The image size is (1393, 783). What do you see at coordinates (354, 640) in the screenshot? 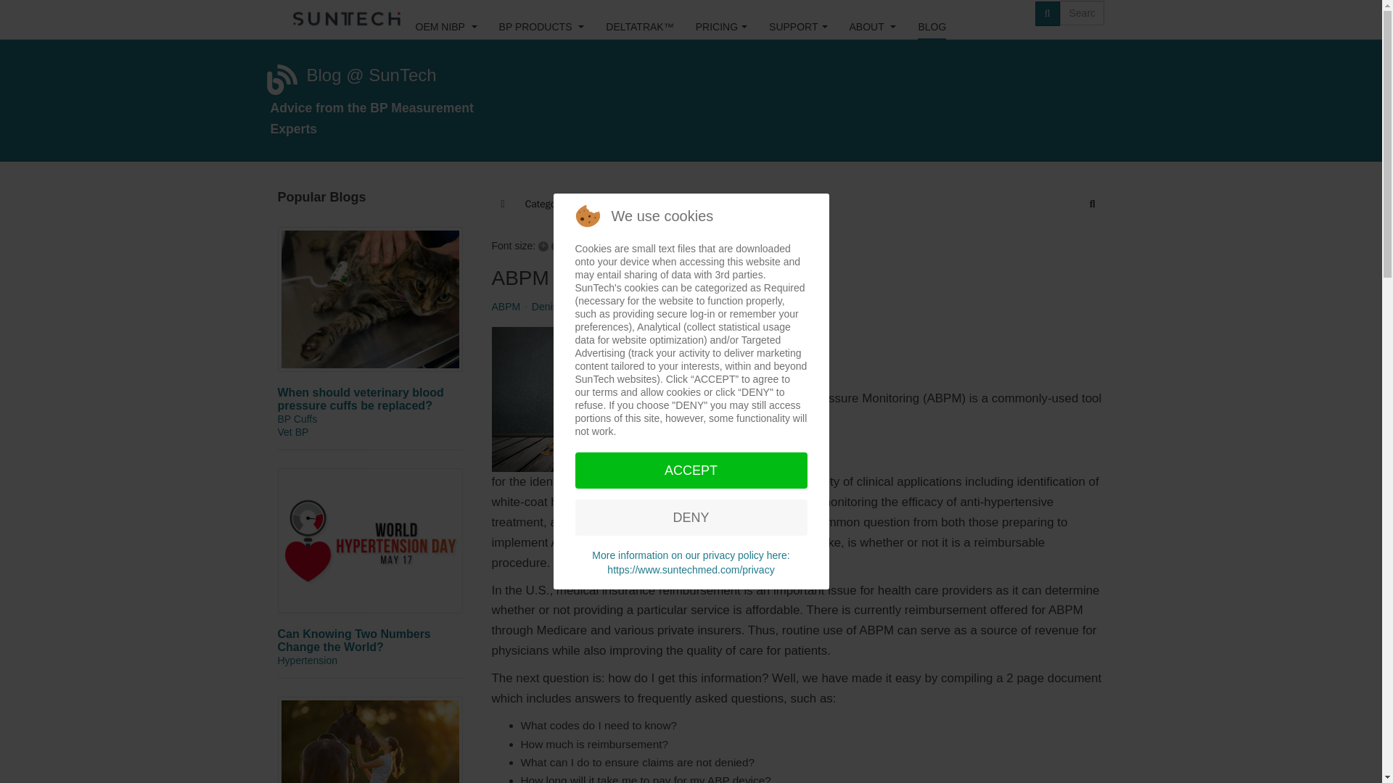
I see `Can Knowing Two Numbers Change the World?` at bounding box center [354, 640].